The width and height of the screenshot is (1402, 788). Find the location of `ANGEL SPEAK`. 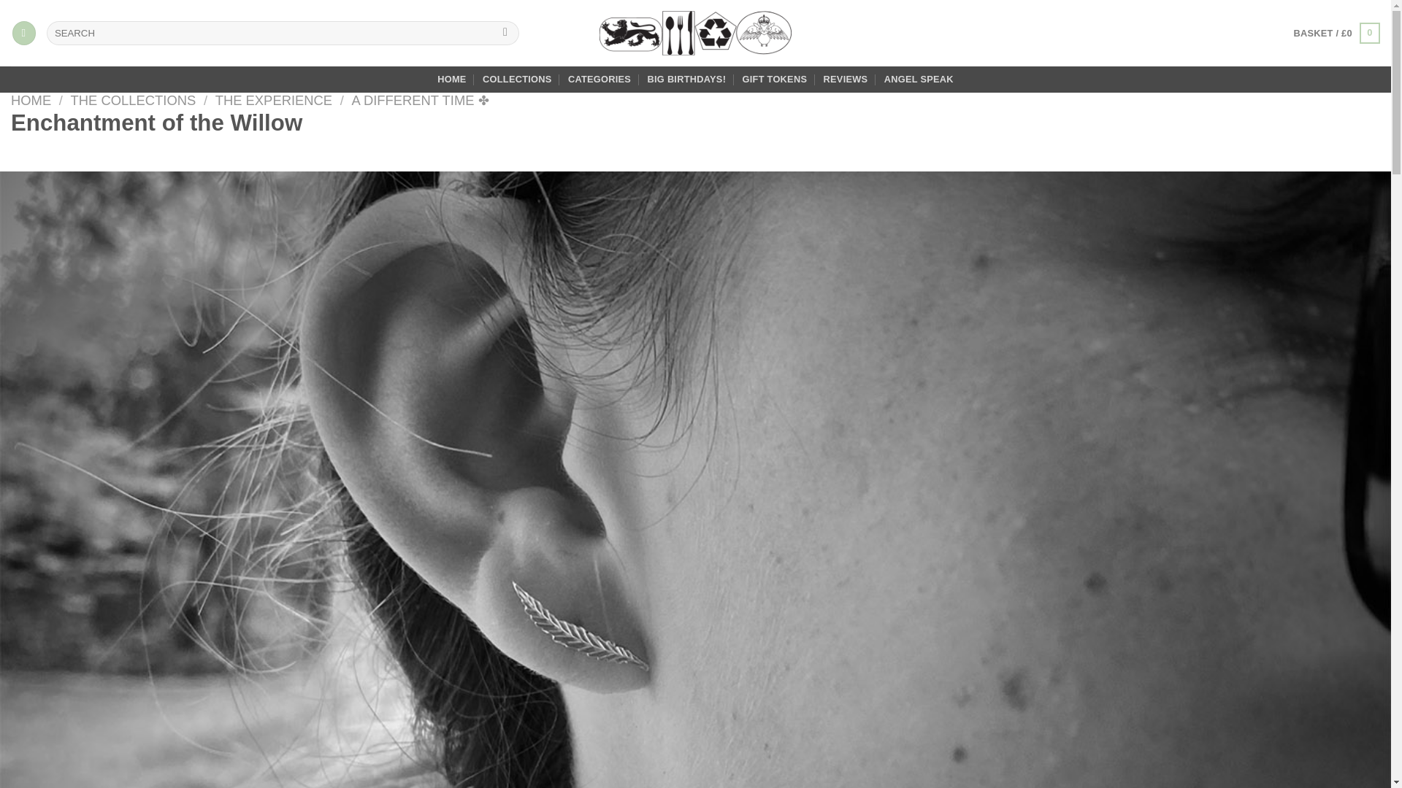

ANGEL SPEAK is located at coordinates (919, 79).